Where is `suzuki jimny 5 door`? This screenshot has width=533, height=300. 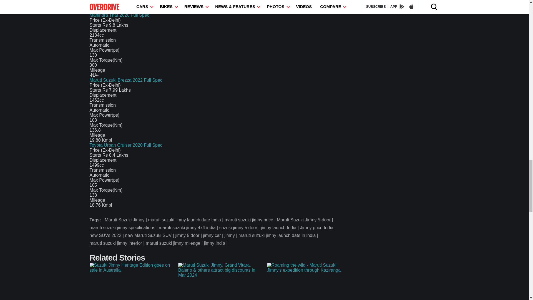 suzuki jimny 5 door is located at coordinates (240, 227).